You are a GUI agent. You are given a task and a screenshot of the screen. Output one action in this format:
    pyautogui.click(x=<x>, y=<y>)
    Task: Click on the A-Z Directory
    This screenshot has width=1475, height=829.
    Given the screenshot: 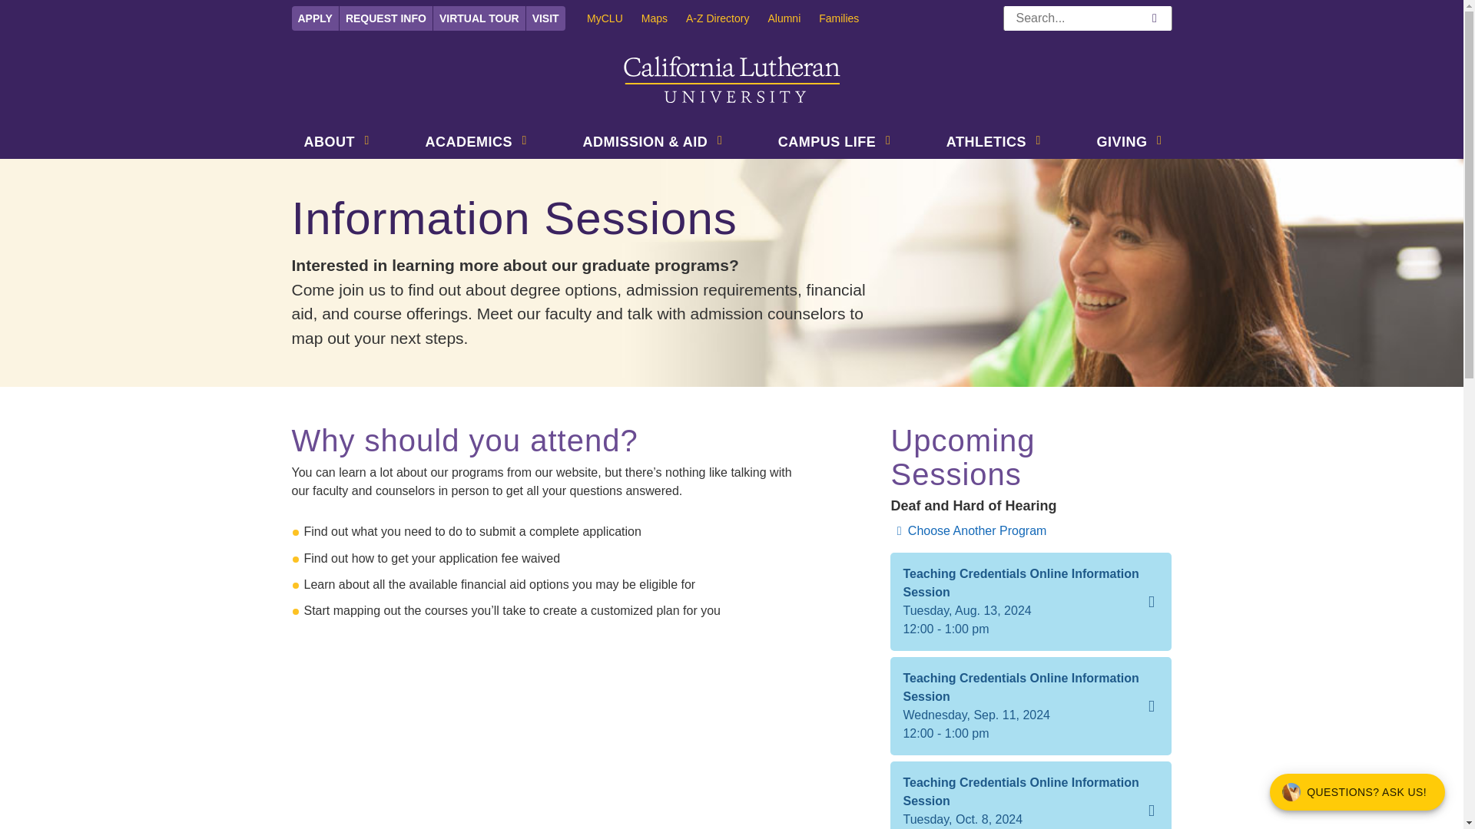 What is the action you would take?
    pyautogui.click(x=726, y=18)
    